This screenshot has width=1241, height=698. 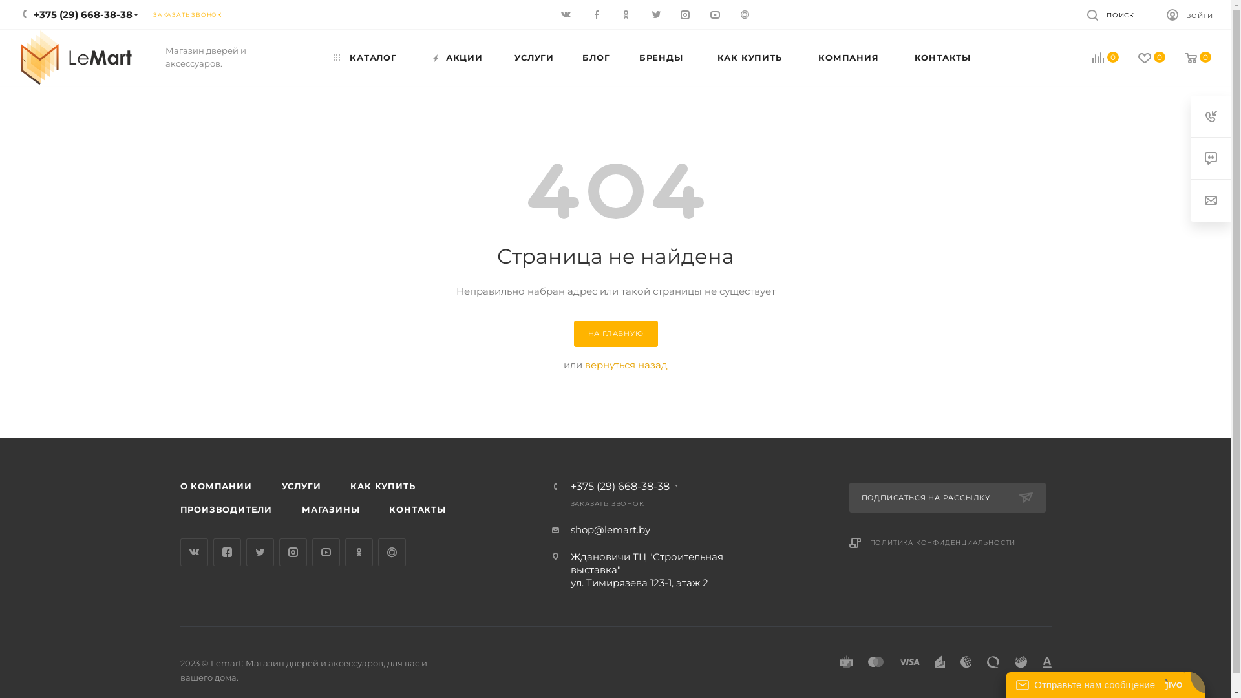 What do you see at coordinates (610, 530) in the screenshot?
I see `shop@lemart.by` at bounding box center [610, 530].